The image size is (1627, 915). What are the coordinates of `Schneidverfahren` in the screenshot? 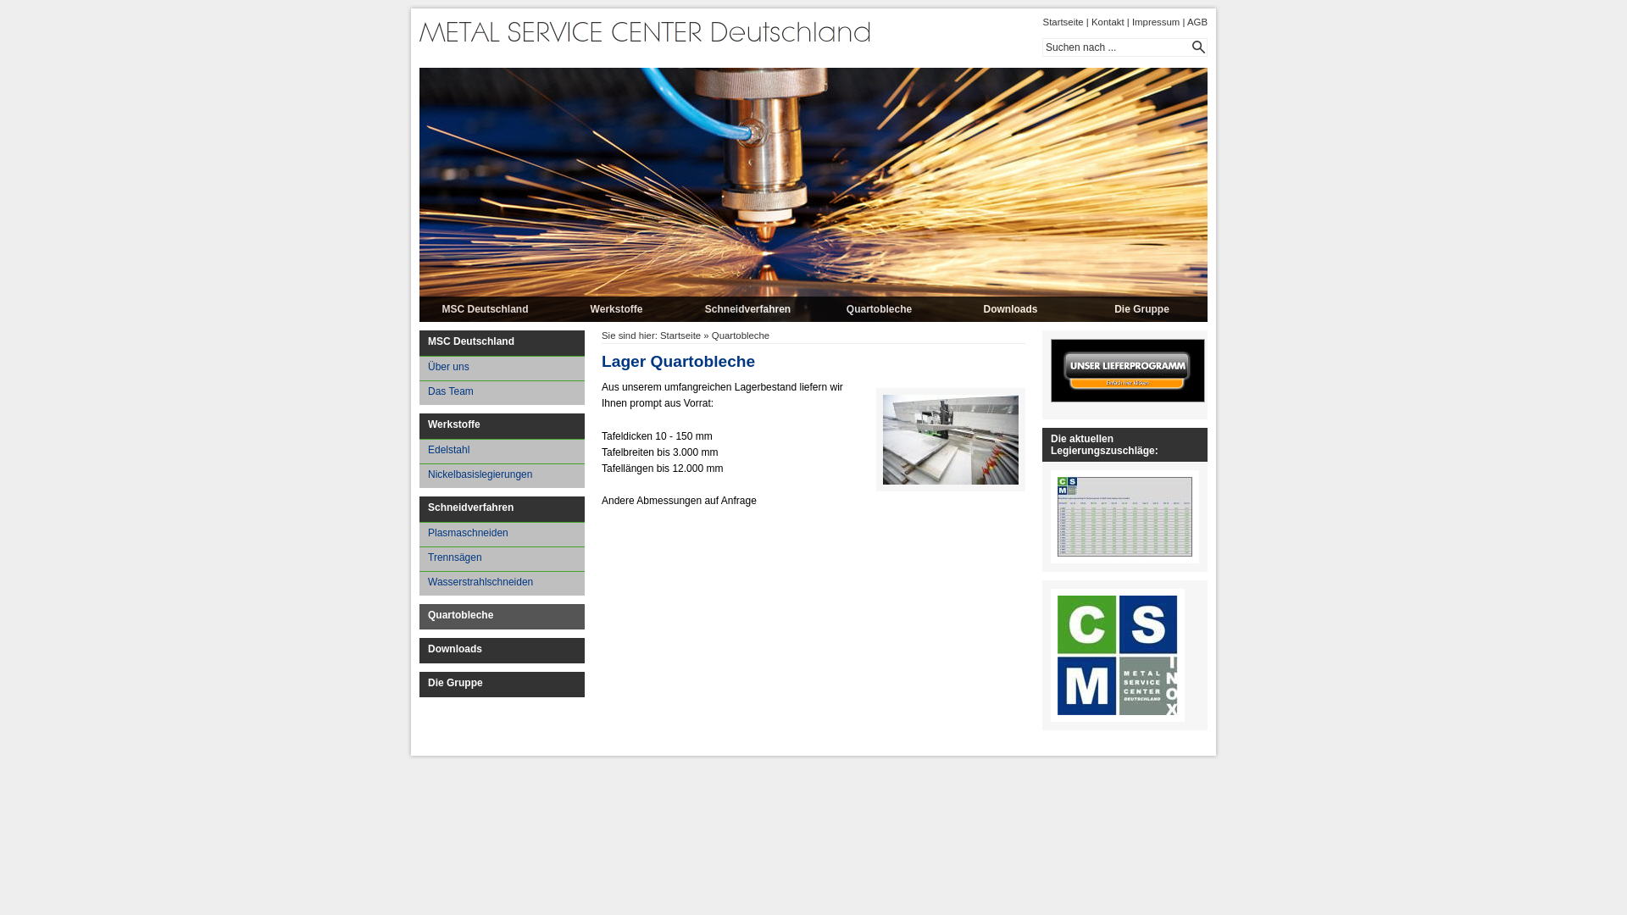 It's located at (747, 309).